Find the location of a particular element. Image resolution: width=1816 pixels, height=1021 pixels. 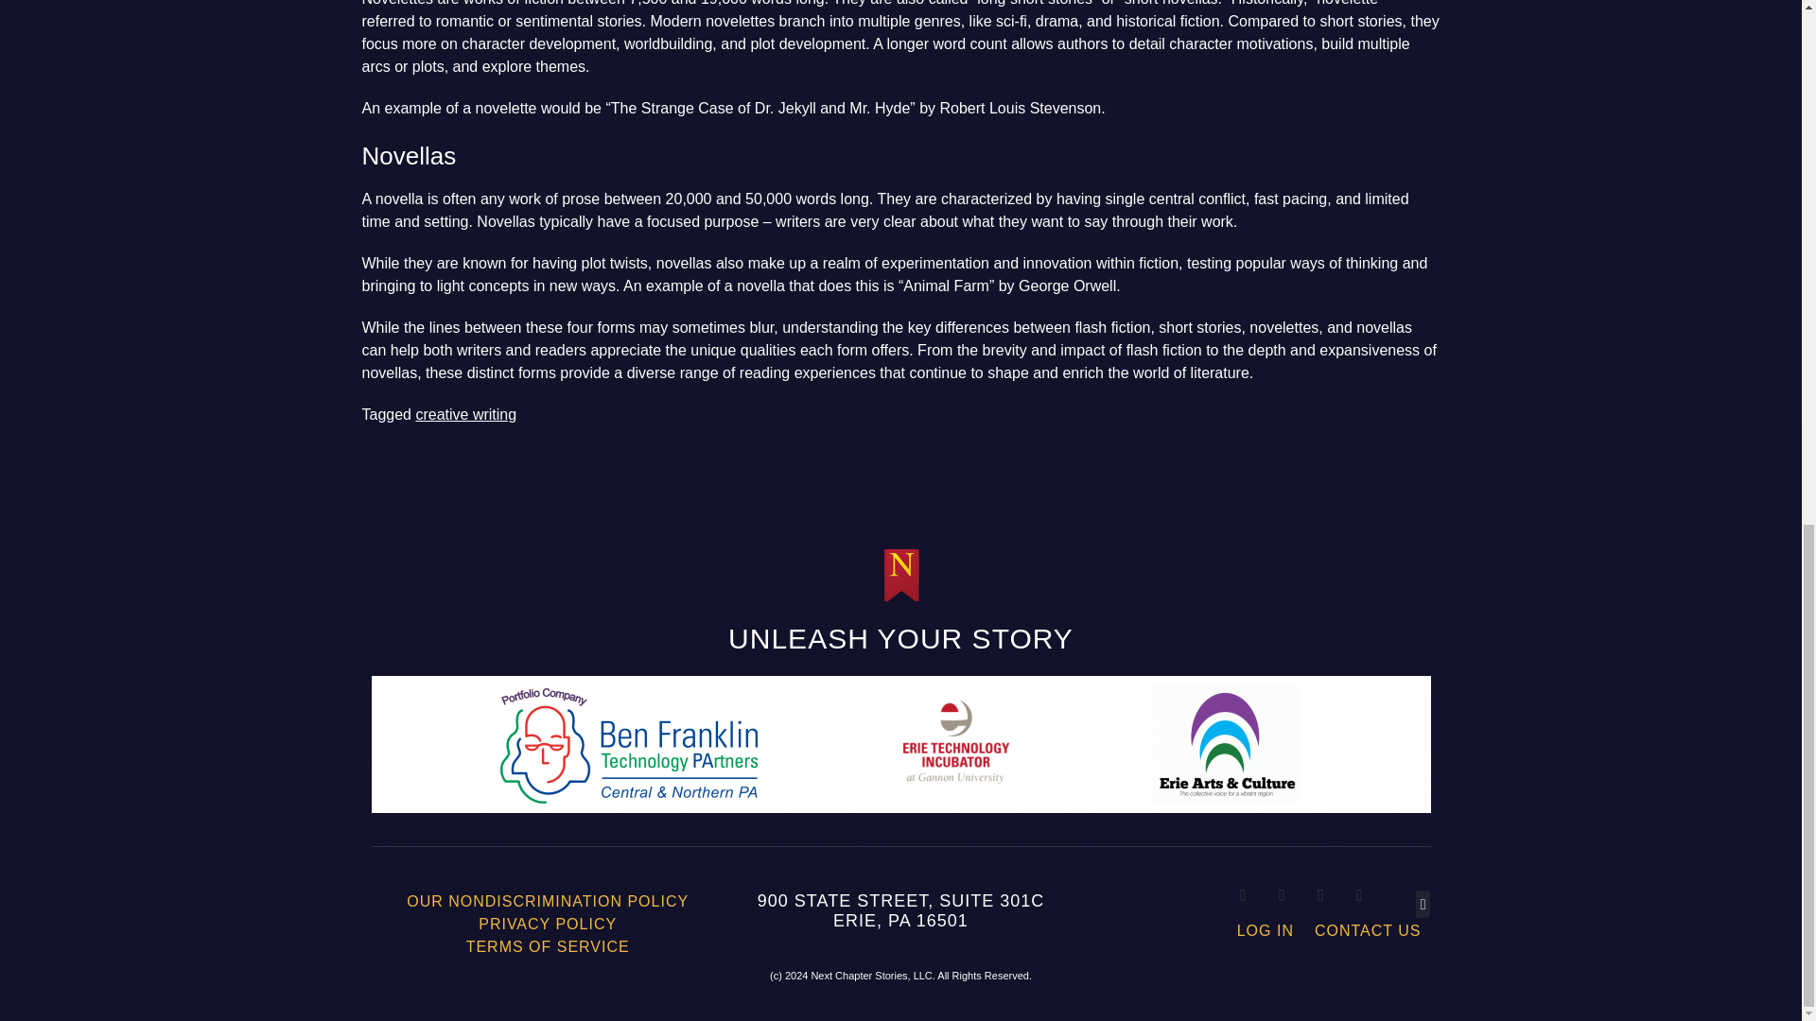

TERMS OF SERVICE is located at coordinates (547, 947).